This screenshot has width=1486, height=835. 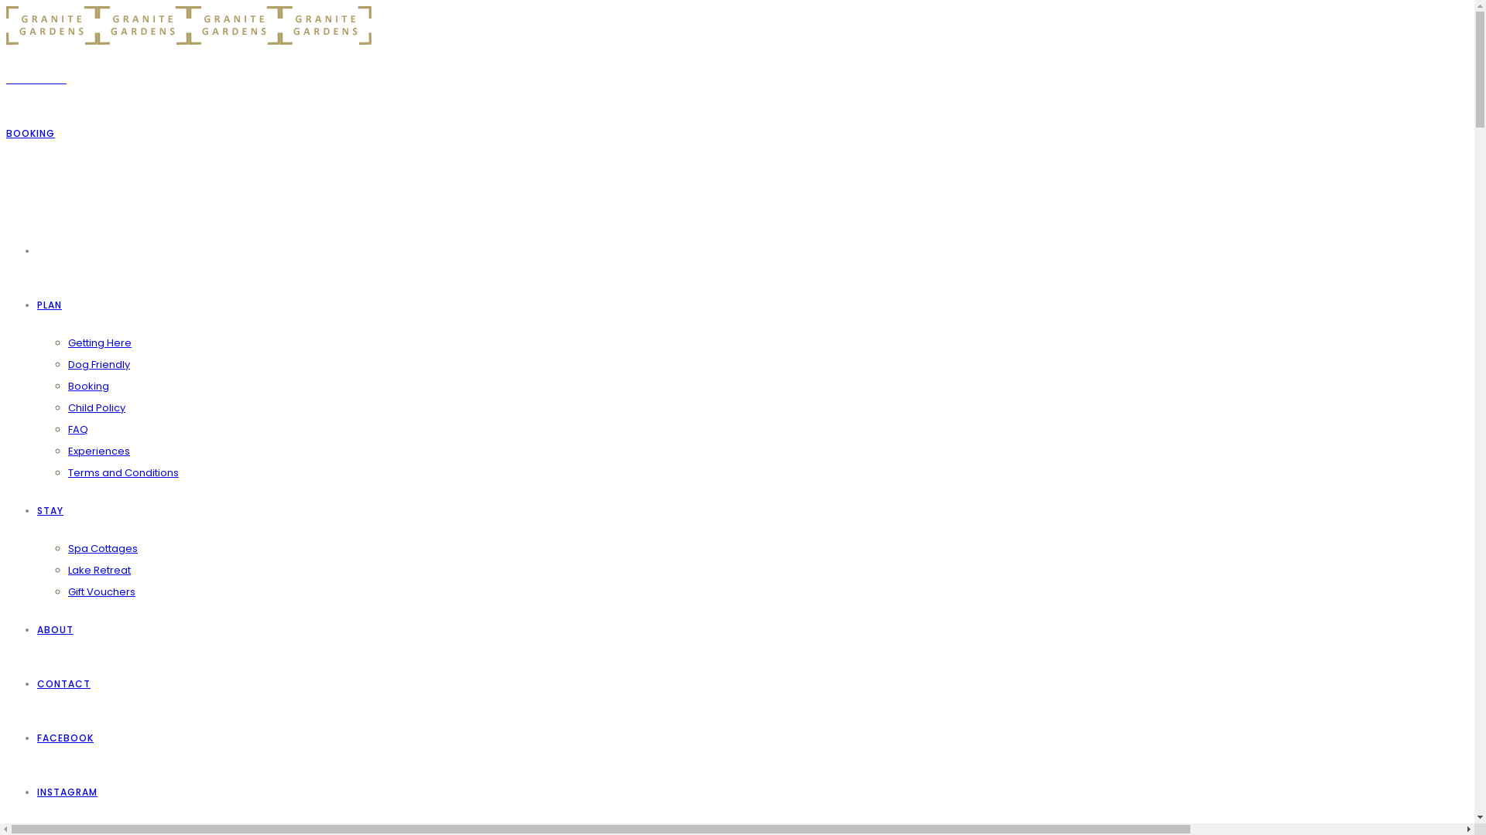 What do you see at coordinates (31, 133) in the screenshot?
I see `BOOKING` at bounding box center [31, 133].